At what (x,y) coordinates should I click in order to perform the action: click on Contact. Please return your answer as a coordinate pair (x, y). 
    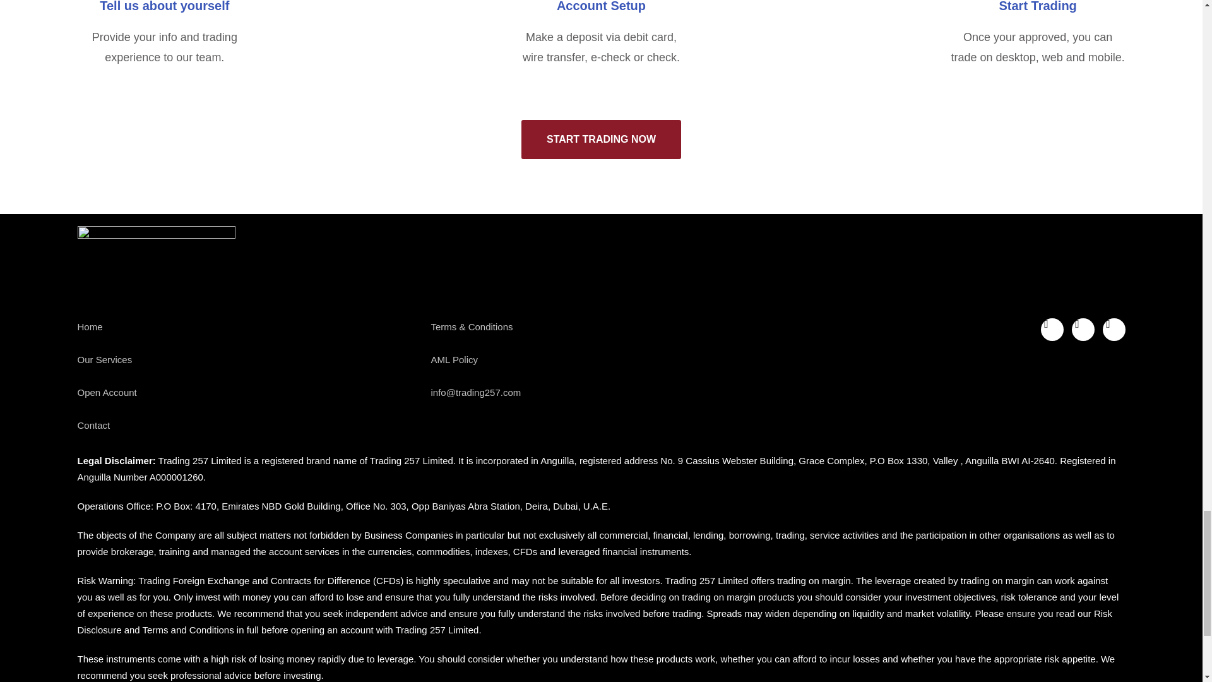
    Looking at the image, I should click on (247, 424).